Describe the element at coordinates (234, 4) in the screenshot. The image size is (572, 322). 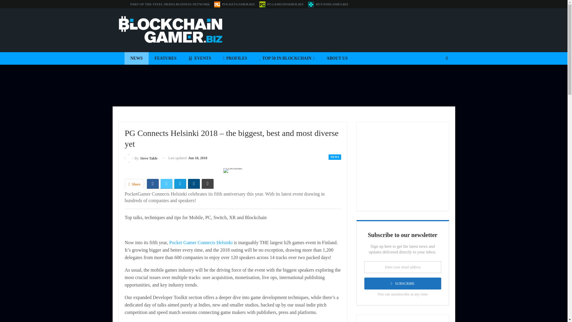
I see `POCKETGAMER.BIZ` at that location.